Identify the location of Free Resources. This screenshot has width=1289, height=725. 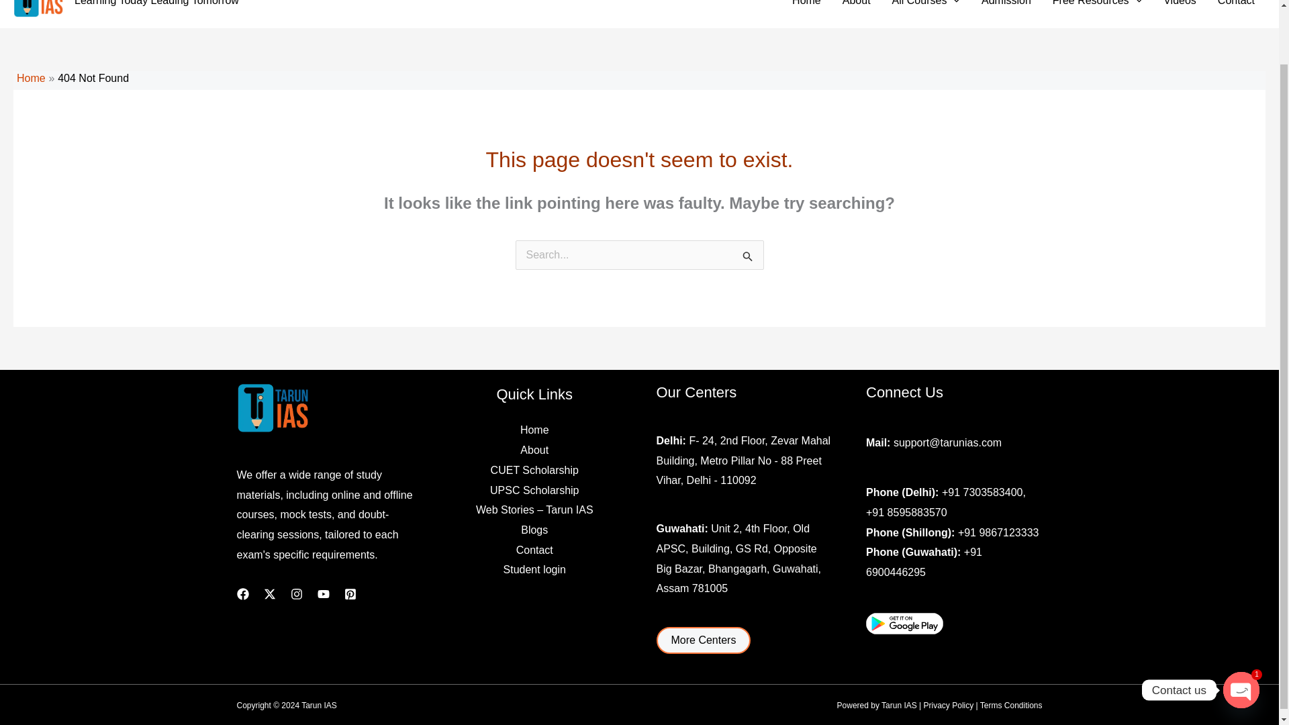
(1097, 5).